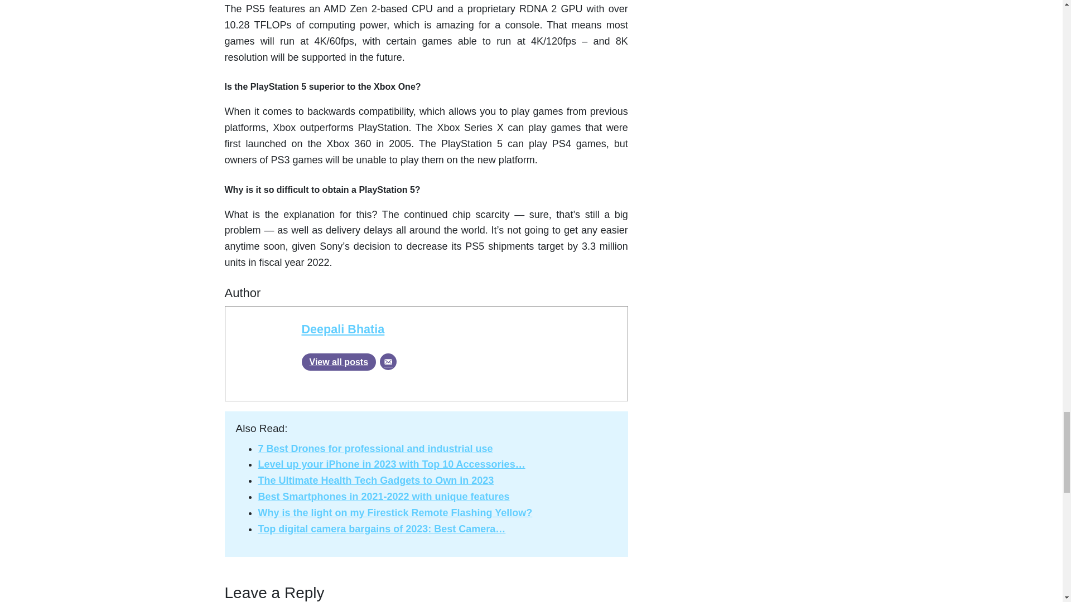 Image resolution: width=1071 pixels, height=602 pixels. I want to click on Why is the light on my Firestick Remote Flashing Yellow?, so click(395, 513).